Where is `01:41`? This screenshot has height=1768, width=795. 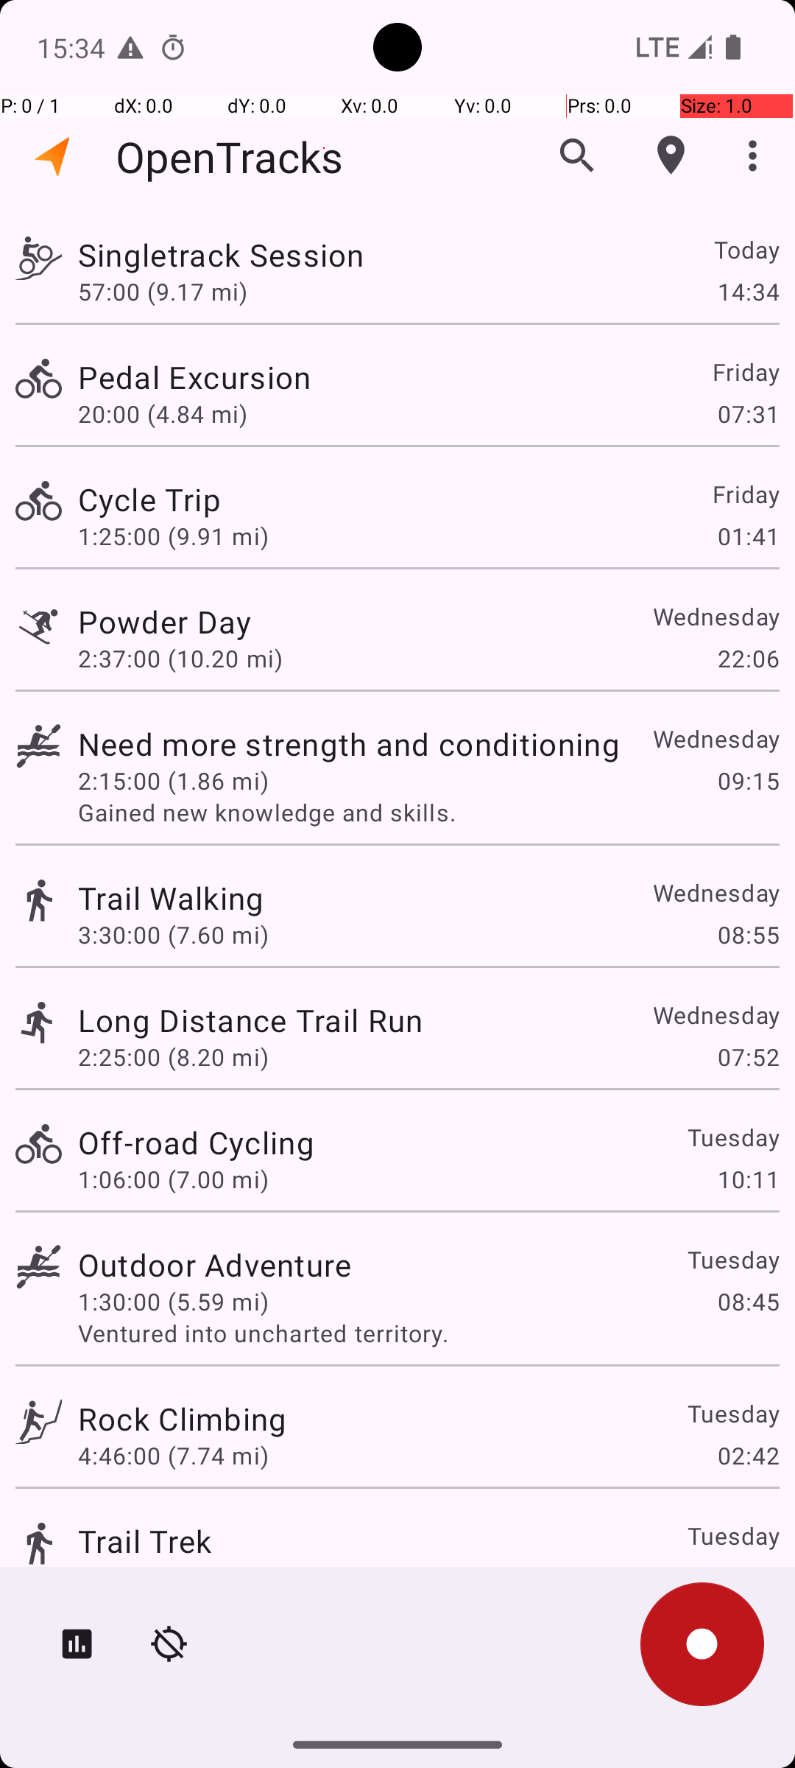 01:41 is located at coordinates (748, 536).